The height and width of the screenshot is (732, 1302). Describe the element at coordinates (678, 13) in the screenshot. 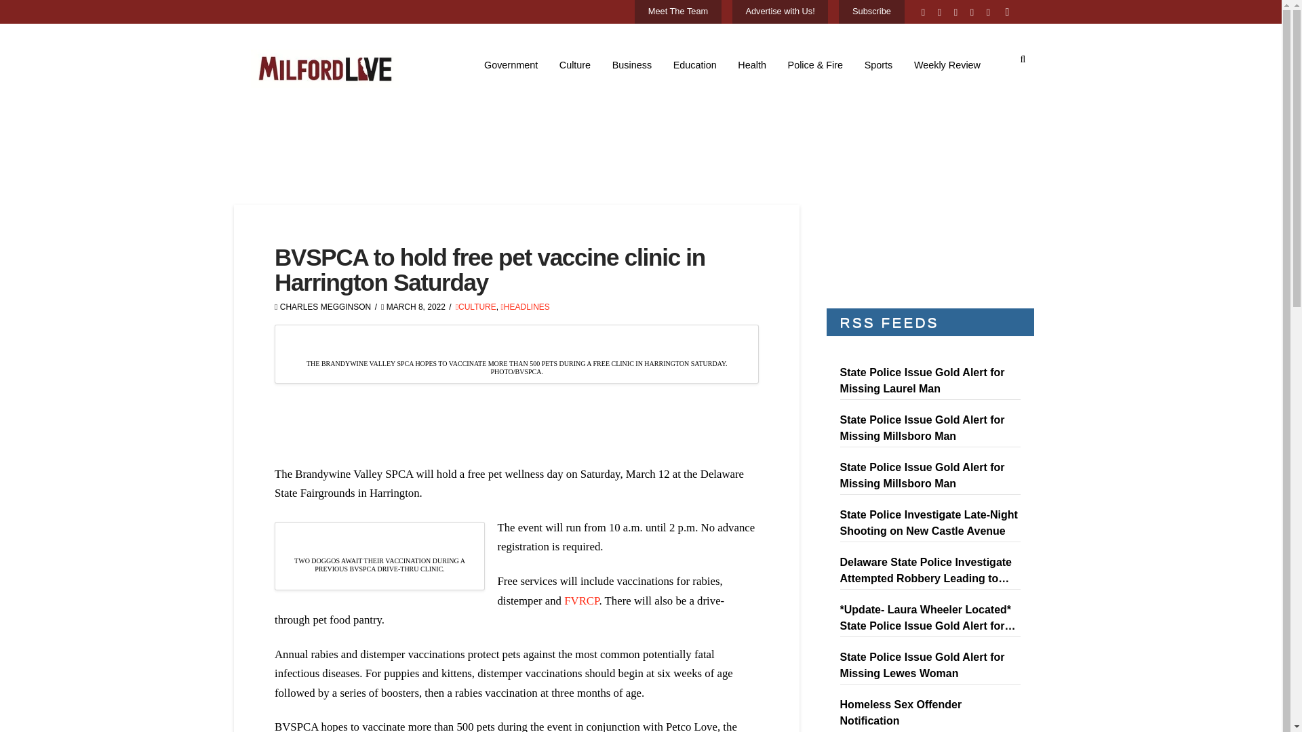

I see `Meet The Team` at that location.